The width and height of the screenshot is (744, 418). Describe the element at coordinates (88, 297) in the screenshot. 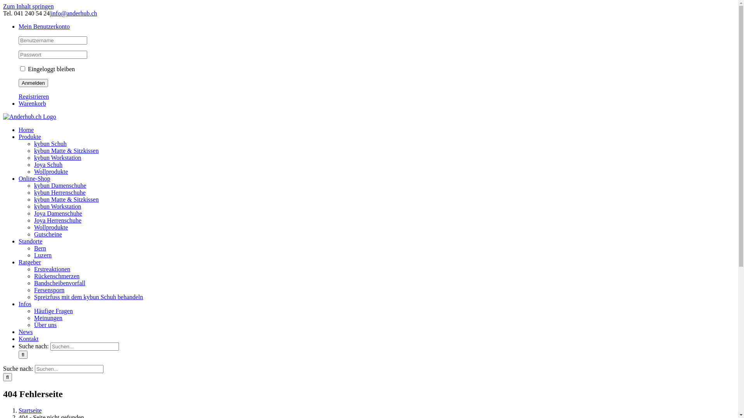

I see `Spreizfuss mit dem kybun Schuh behandeln` at that location.